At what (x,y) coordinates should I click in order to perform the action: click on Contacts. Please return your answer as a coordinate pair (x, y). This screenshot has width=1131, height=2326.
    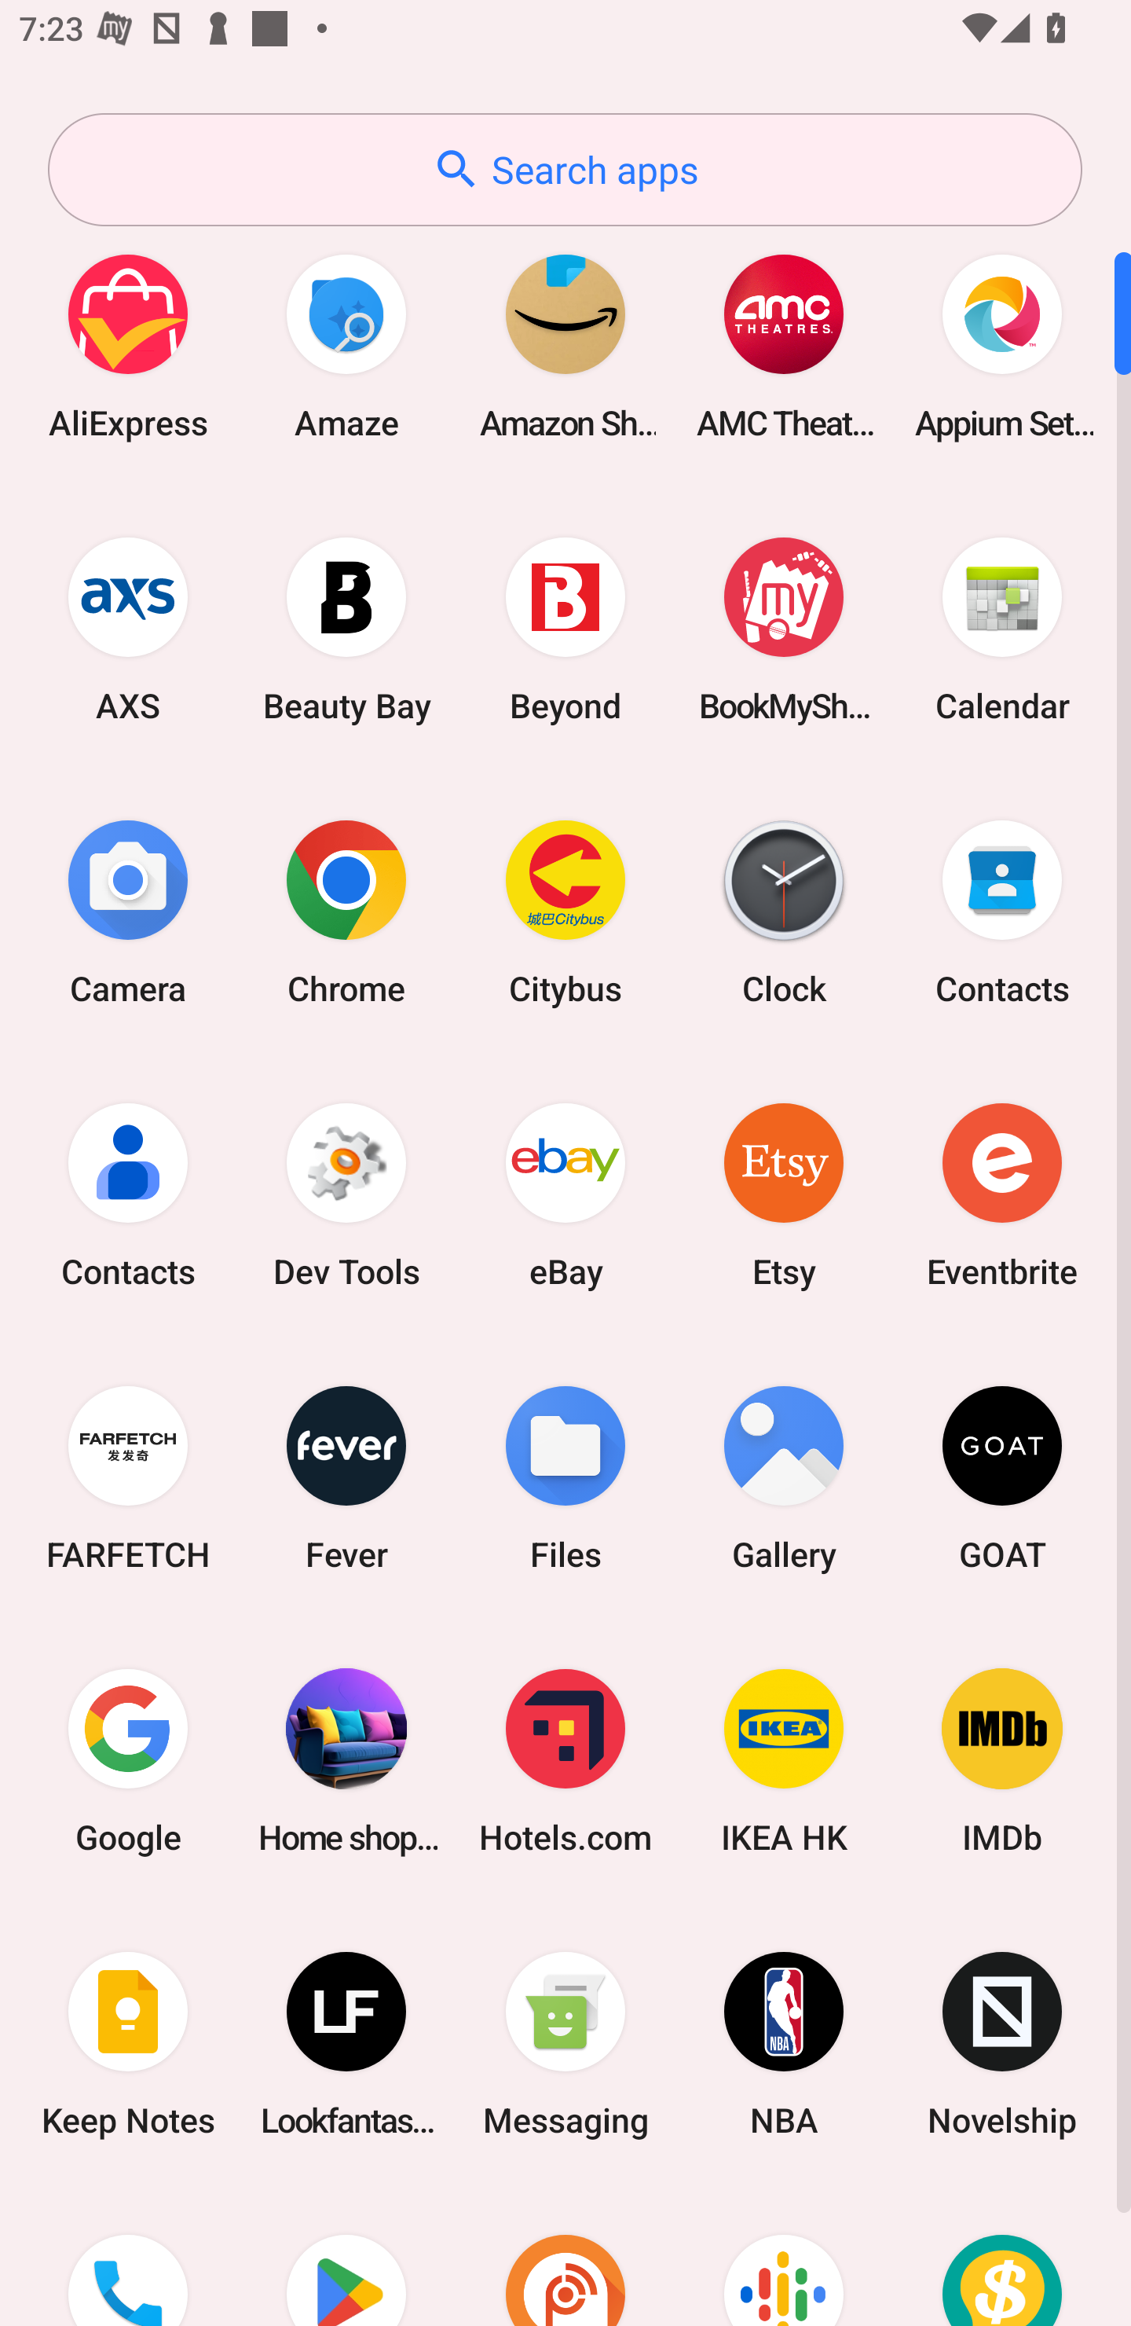
    Looking at the image, I should click on (1002, 912).